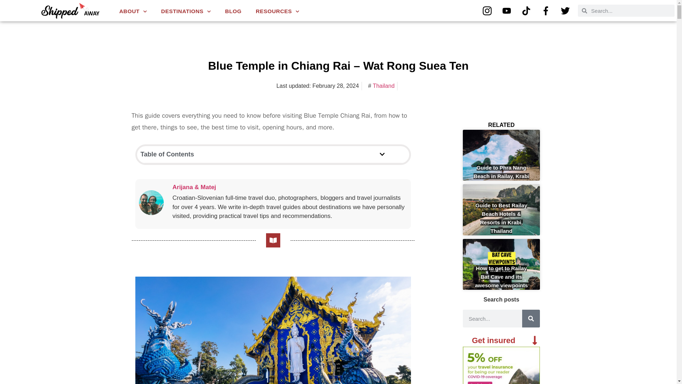  Describe the element at coordinates (133, 11) in the screenshot. I see `ABOUT` at that location.